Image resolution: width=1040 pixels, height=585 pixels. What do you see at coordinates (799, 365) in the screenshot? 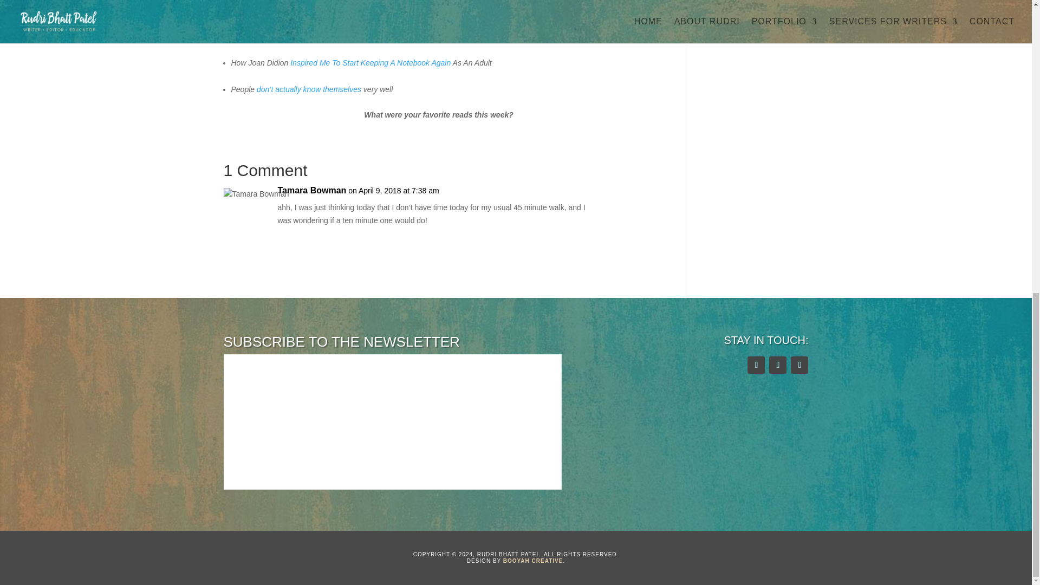
I see `Follow on LinkedIn` at bounding box center [799, 365].